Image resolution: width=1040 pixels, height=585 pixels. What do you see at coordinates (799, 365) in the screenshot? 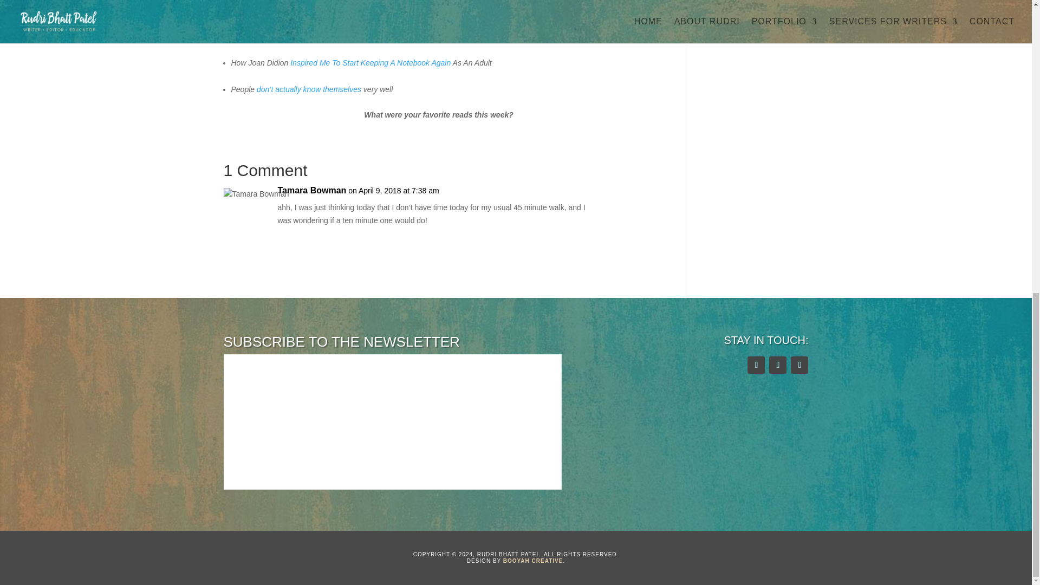
I see `Follow on LinkedIn` at bounding box center [799, 365].